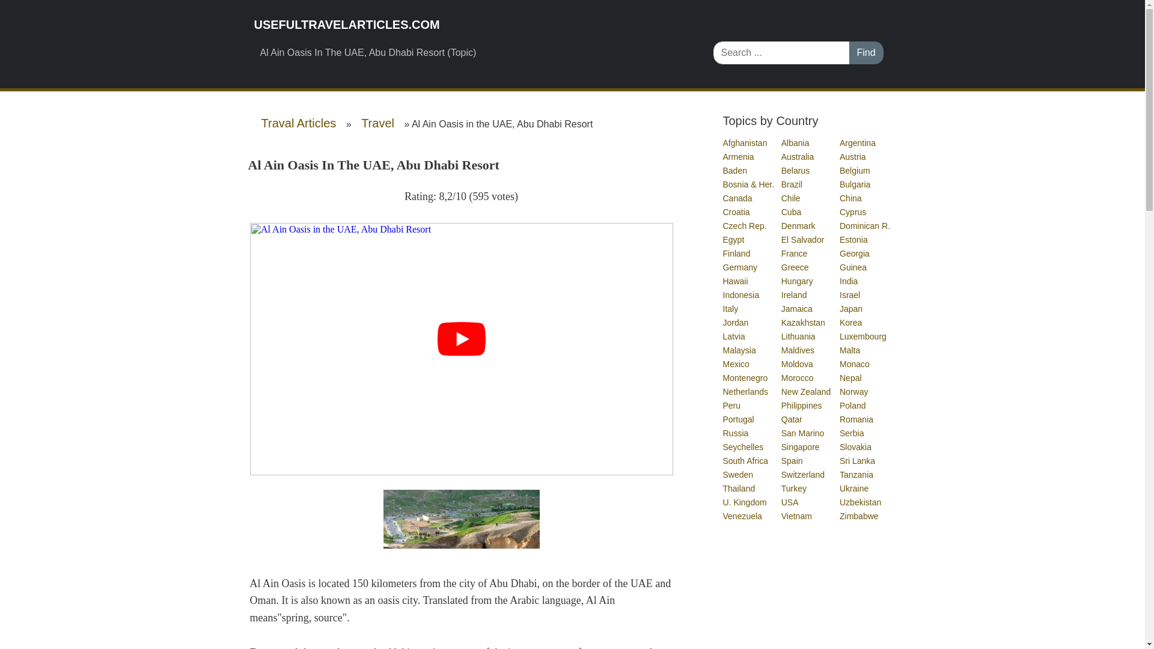 Image resolution: width=1154 pixels, height=649 pixels. I want to click on Dominican R., so click(865, 226).